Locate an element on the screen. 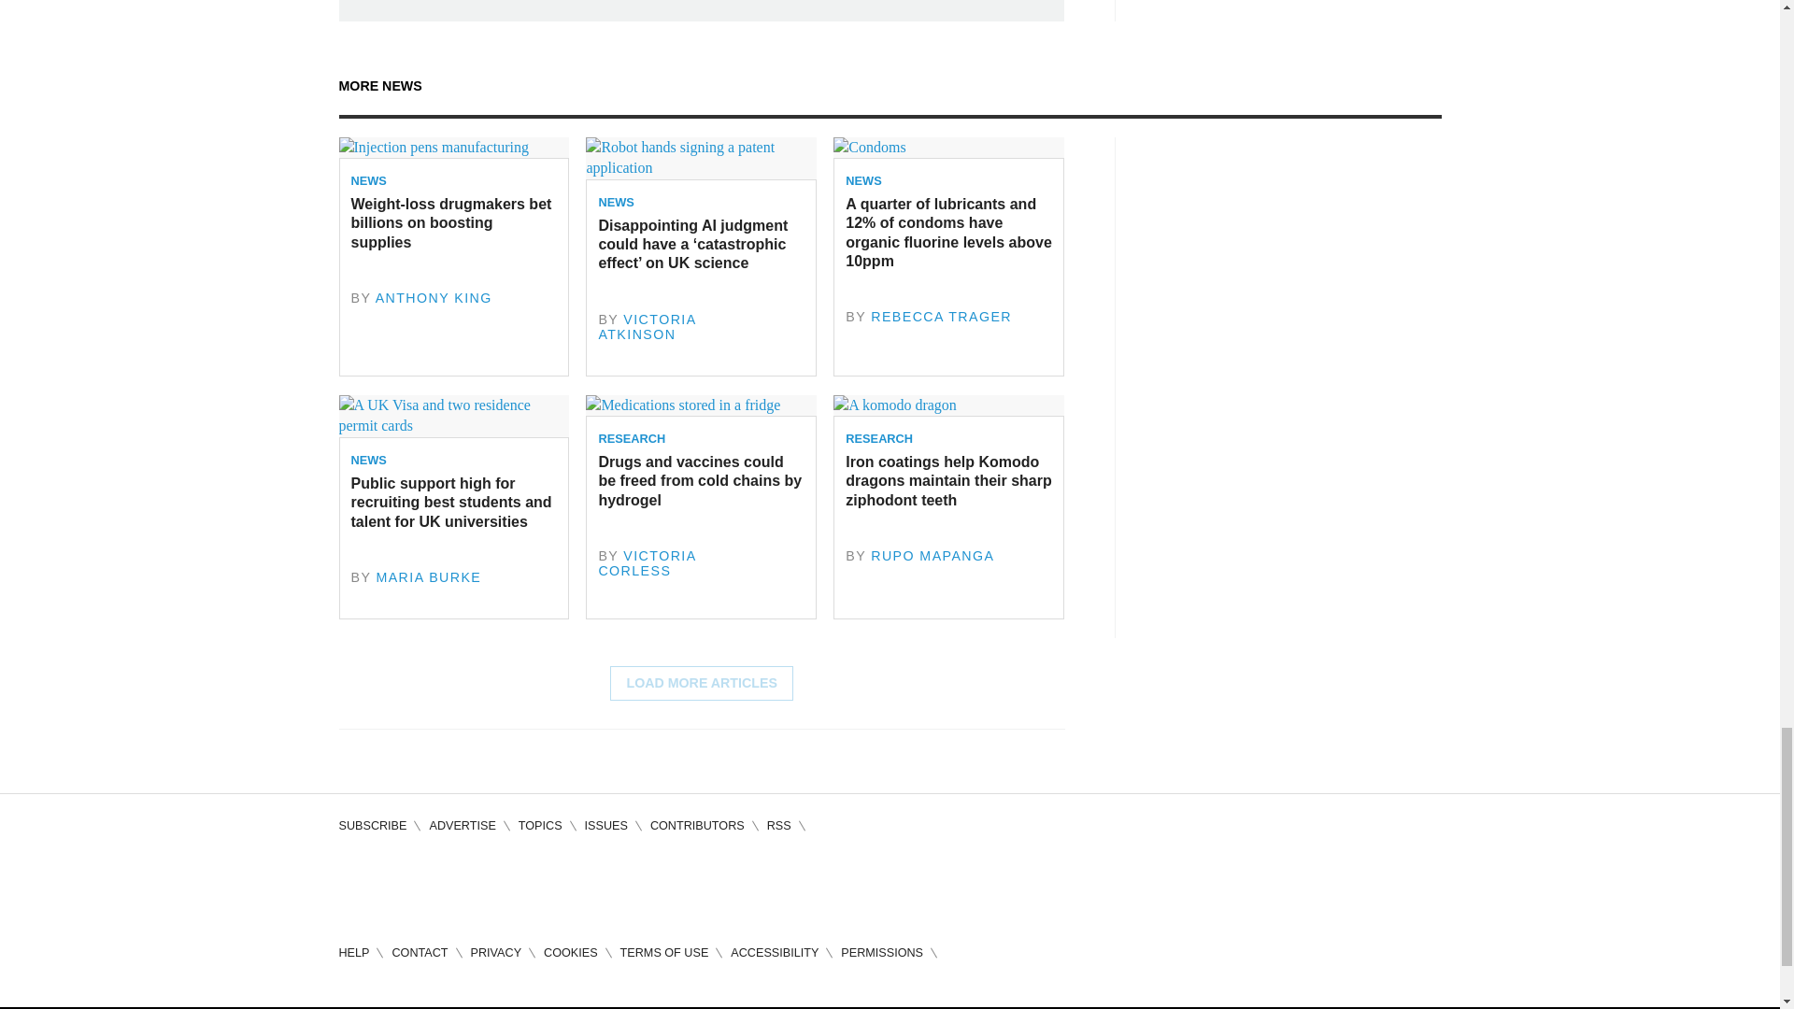 Image resolution: width=1794 pixels, height=1009 pixels. Connect on Linked in is located at coordinates (460, 884).